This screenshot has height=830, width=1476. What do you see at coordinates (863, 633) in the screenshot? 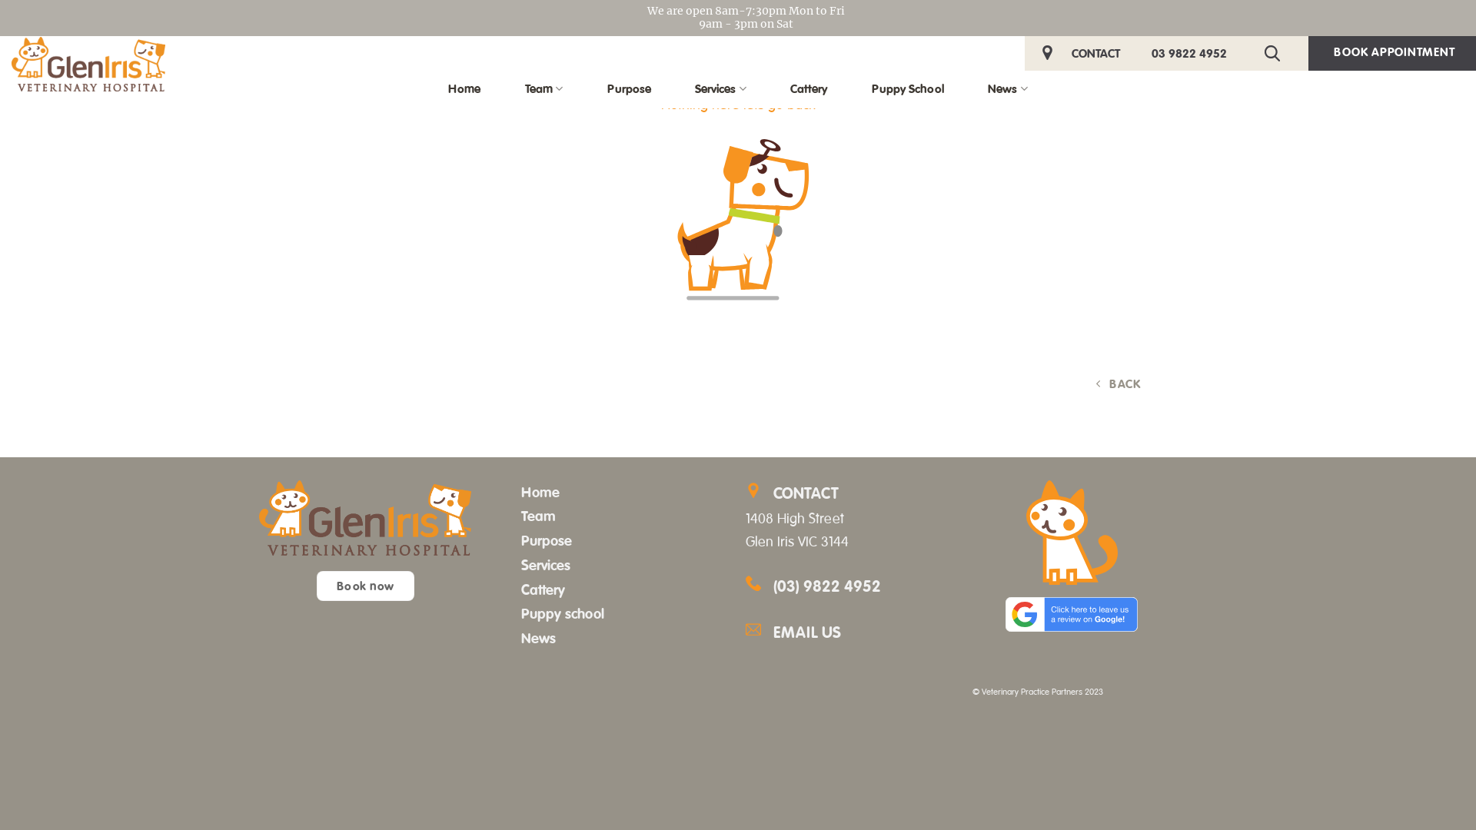
I see `EMAIL US` at bounding box center [863, 633].